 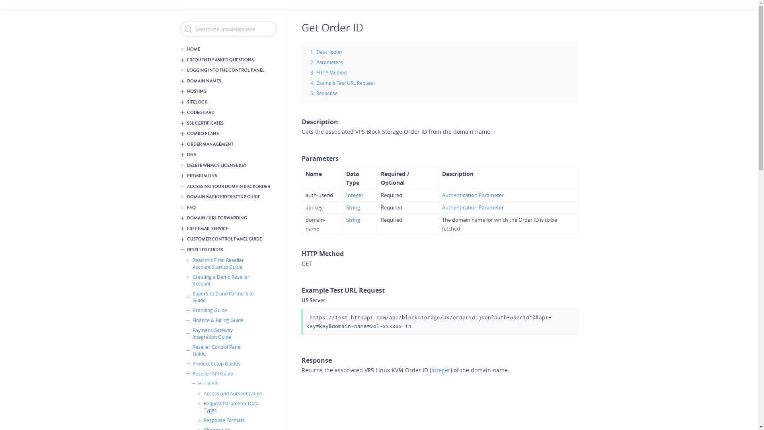 What do you see at coordinates (228, 218) in the screenshot?
I see `DOMAIN / URL FORWARDING` at bounding box center [228, 218].